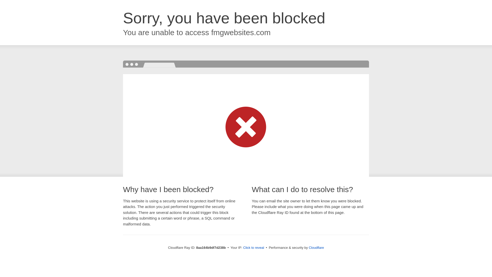 This screenshot has height=277, width=492. What do you see at coordinates (316, 248) in the screenshot?
I see `Cloudflare` at bounding box center [316, 248].